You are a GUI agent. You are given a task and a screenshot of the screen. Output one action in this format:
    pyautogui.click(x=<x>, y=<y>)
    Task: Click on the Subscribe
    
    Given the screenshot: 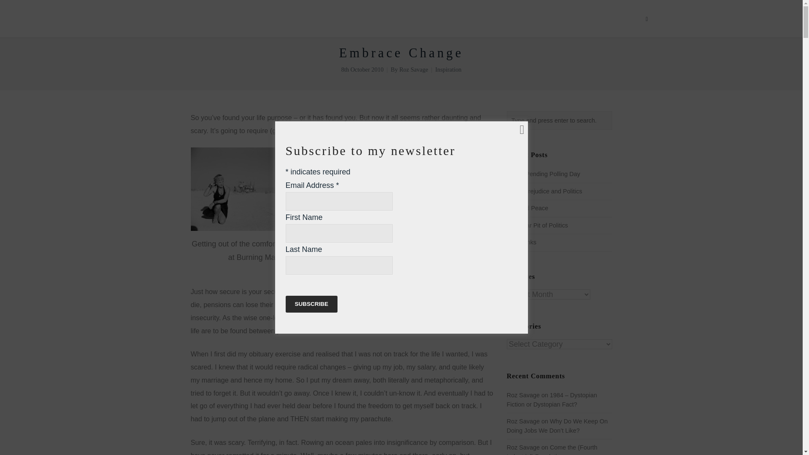 What is the action you would take?
    pyautogui.click(x=312, y=304)
    